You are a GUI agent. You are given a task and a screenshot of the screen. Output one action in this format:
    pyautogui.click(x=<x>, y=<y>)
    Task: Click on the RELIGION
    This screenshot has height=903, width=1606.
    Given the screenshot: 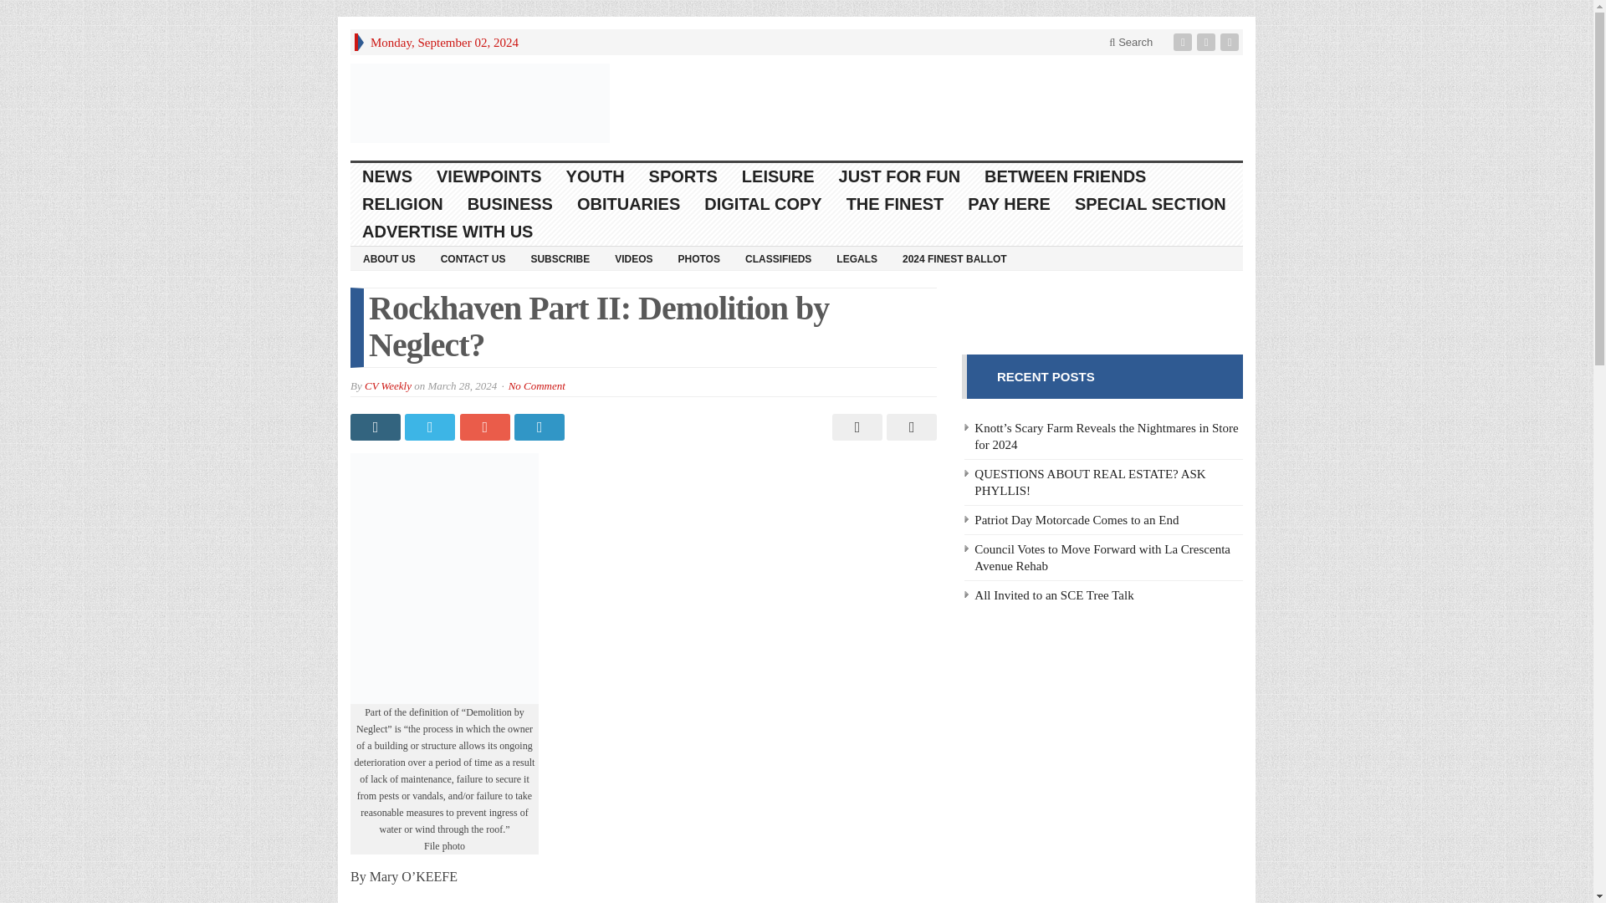 What is the action you would take?
    pyautogui.click(x=403, y=204)
    